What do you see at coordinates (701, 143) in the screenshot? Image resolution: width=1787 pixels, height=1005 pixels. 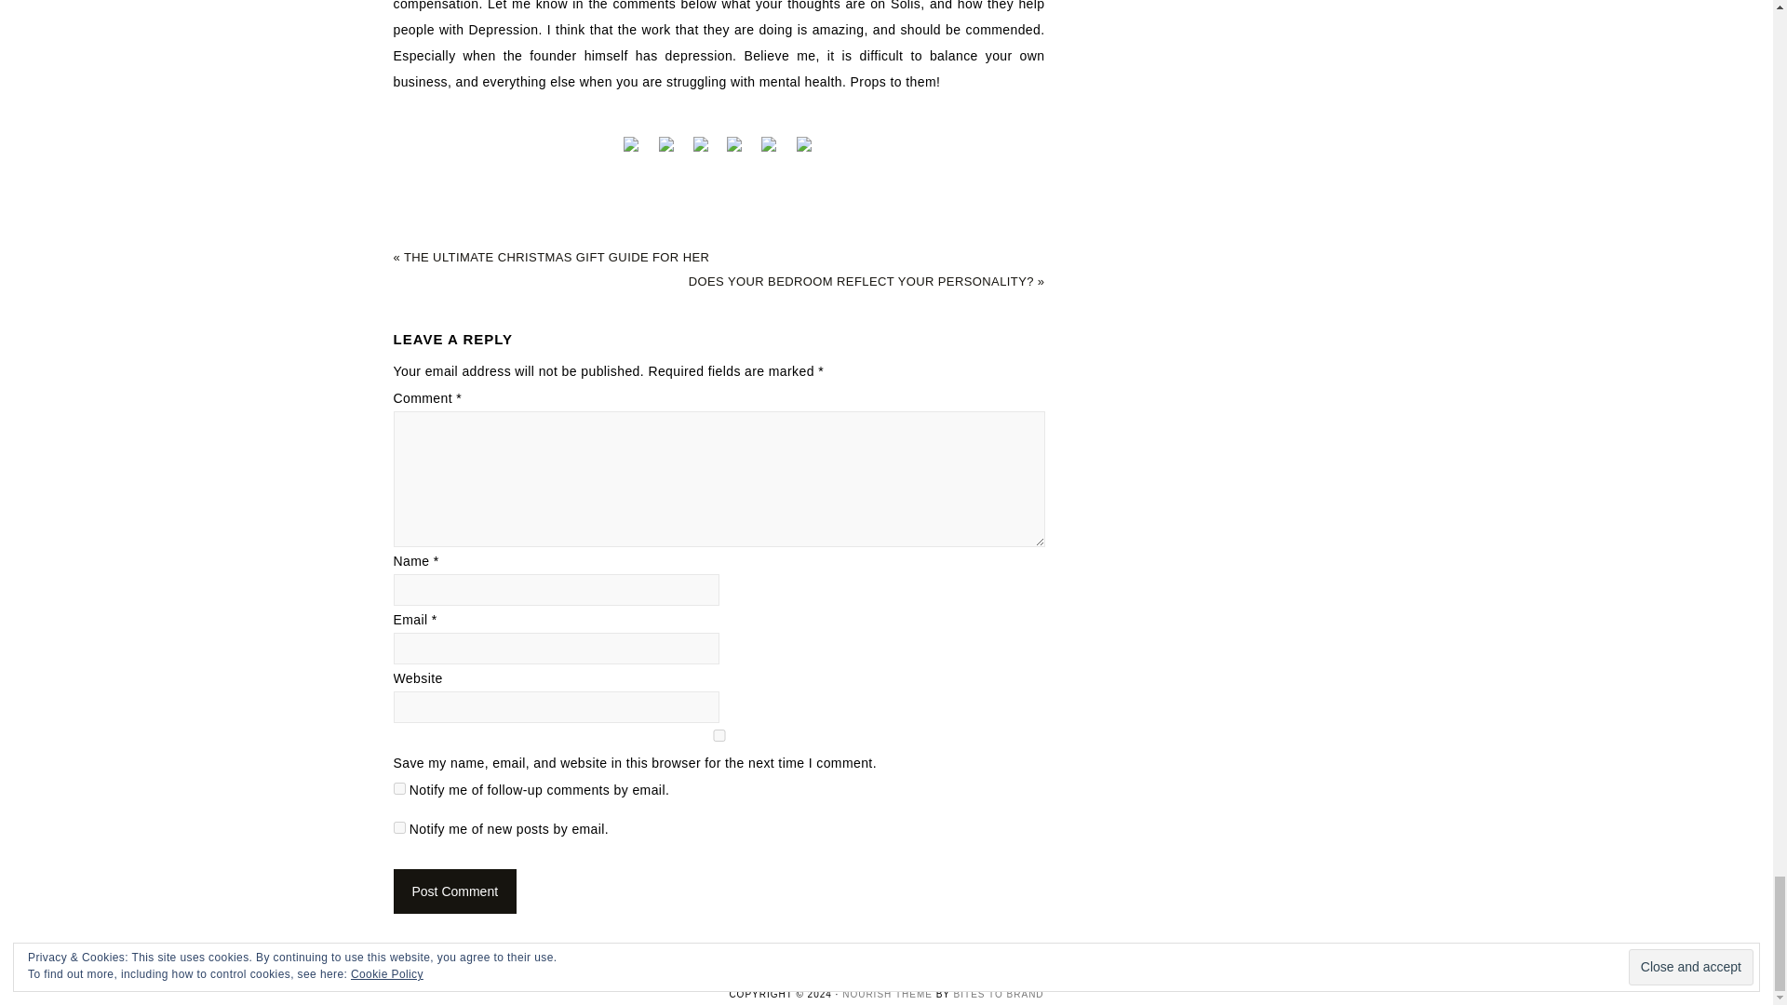 I see `Share on Reddit` at bounding box center [701, 143].